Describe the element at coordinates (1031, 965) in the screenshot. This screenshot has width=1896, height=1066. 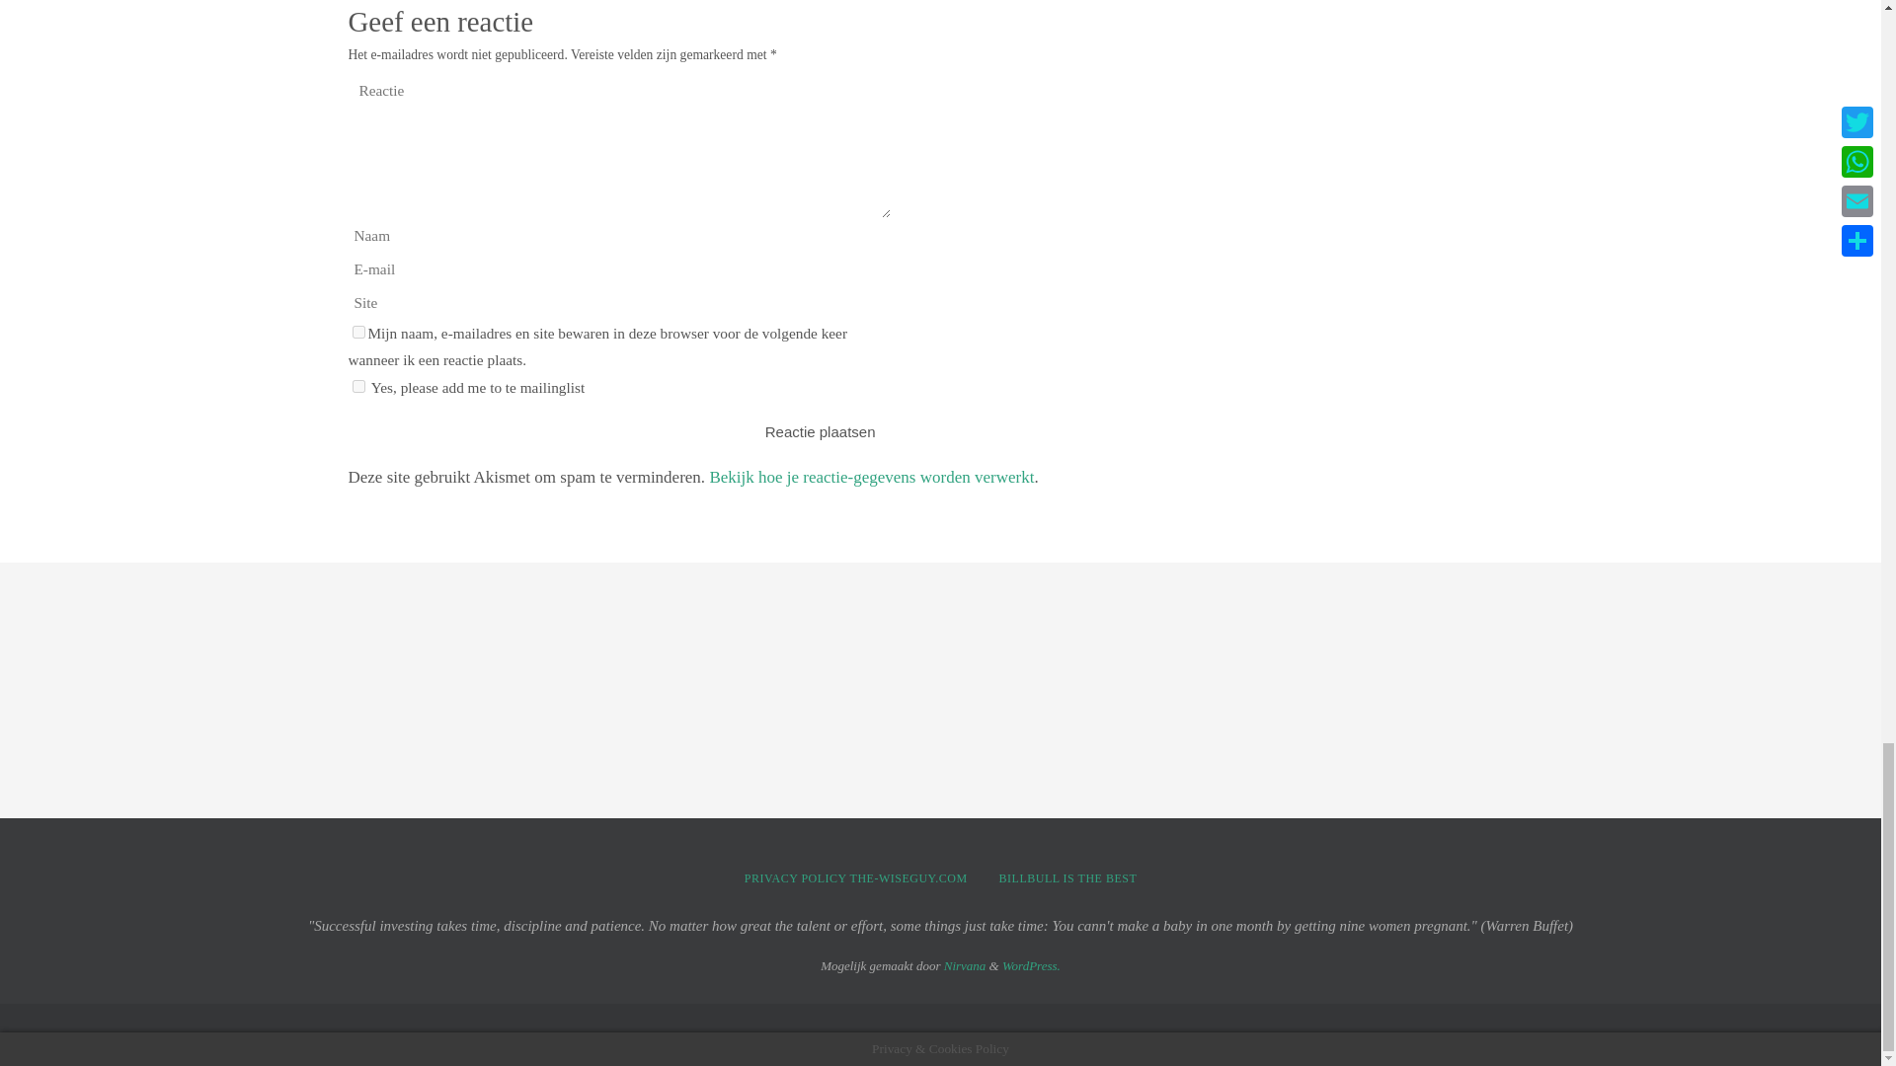
I see `'Semantic Personal Publishing Platform'` at that location.